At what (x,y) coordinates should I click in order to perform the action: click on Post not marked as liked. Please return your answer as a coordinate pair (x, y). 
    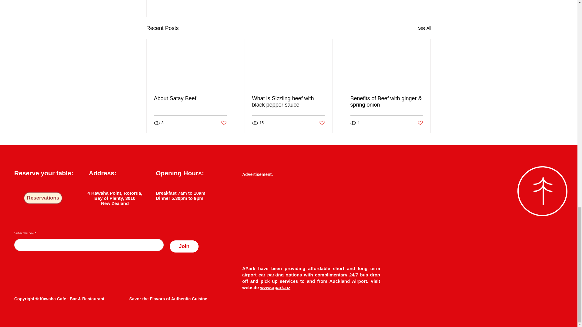
    Looking at the image, I should click on (115, 200).